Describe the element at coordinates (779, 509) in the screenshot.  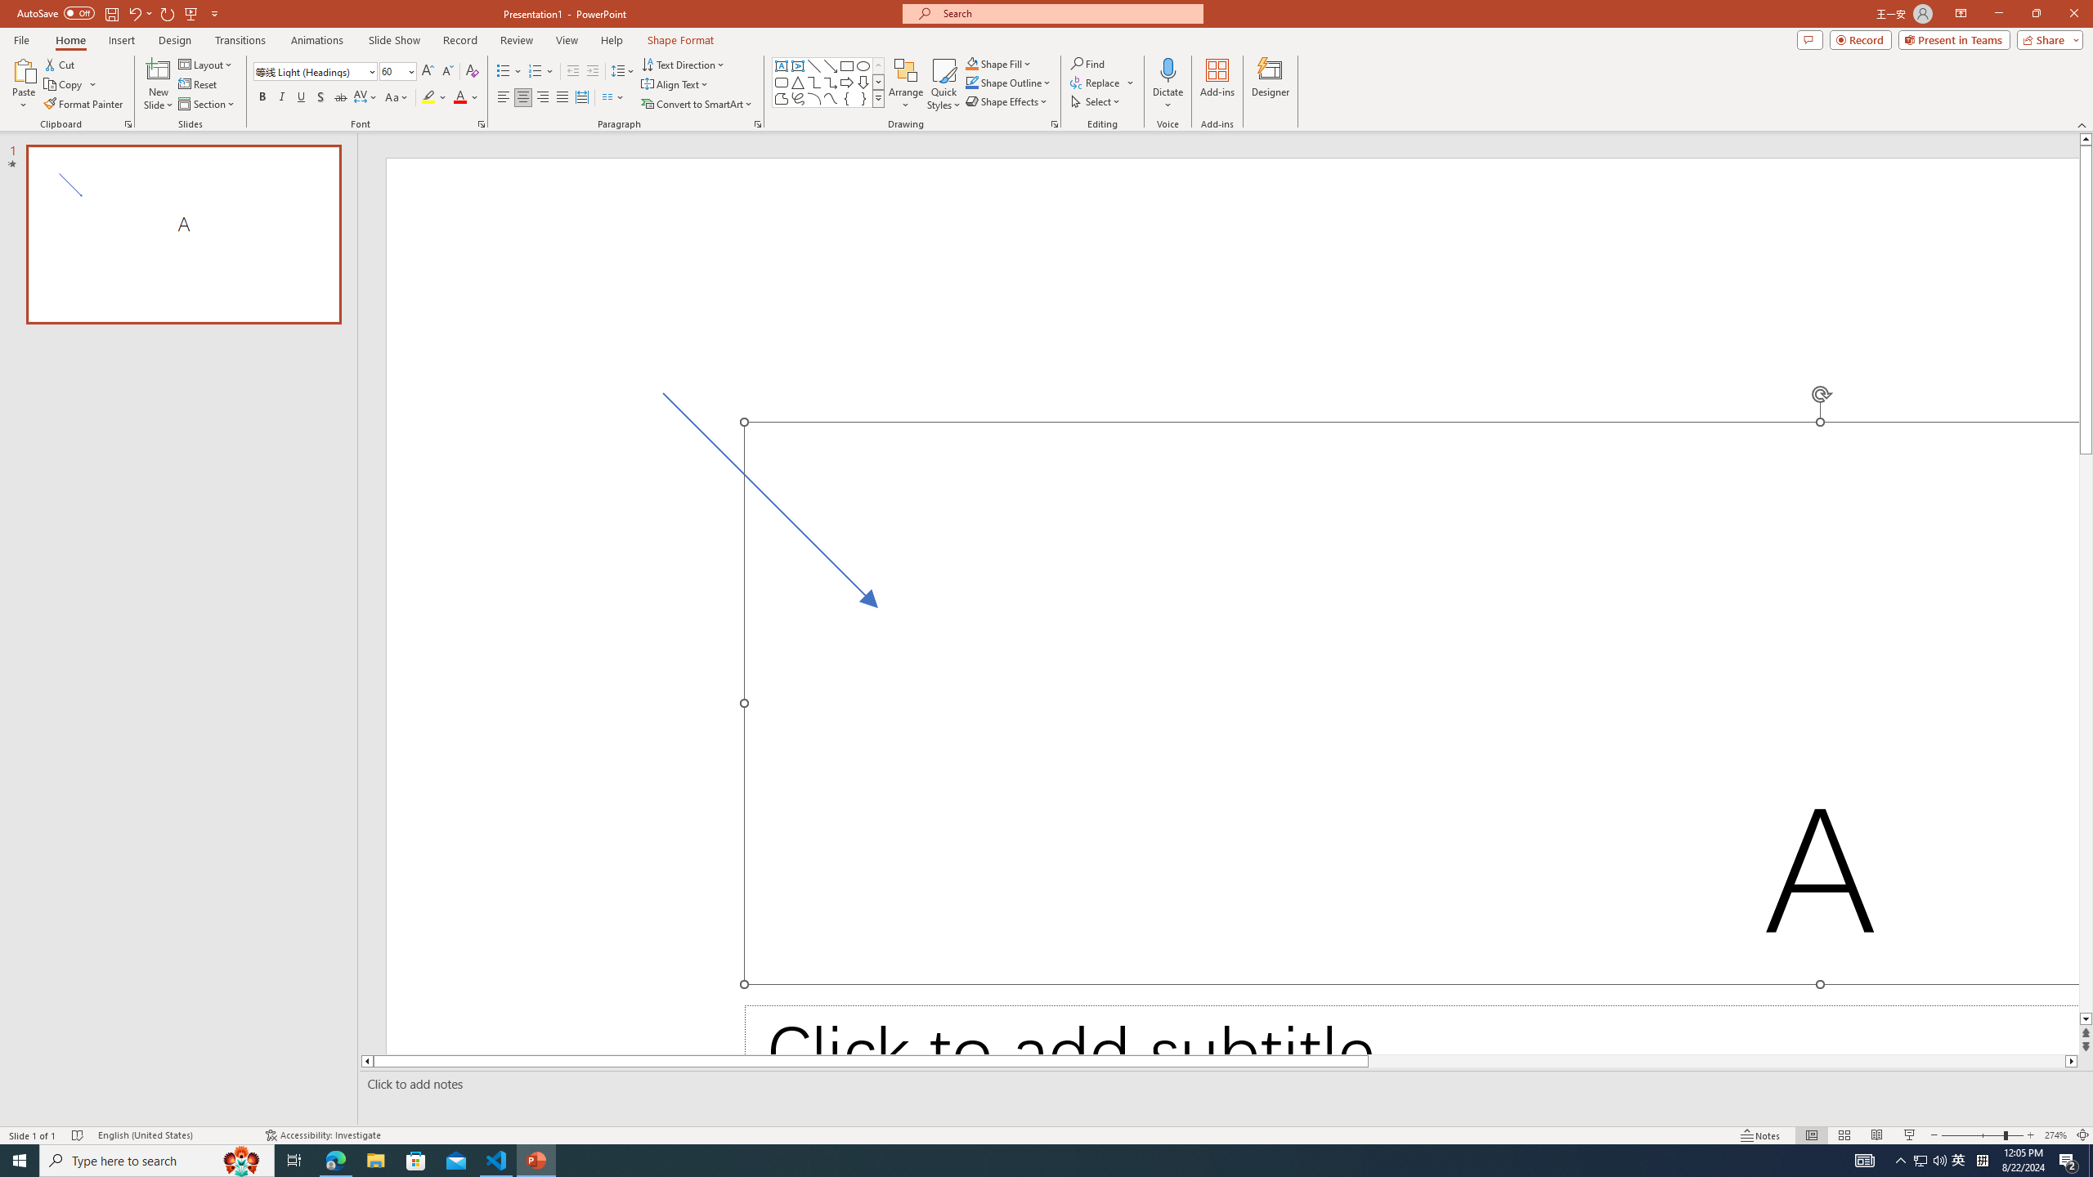
I see `Straight Arrow Connector 4` at that location.